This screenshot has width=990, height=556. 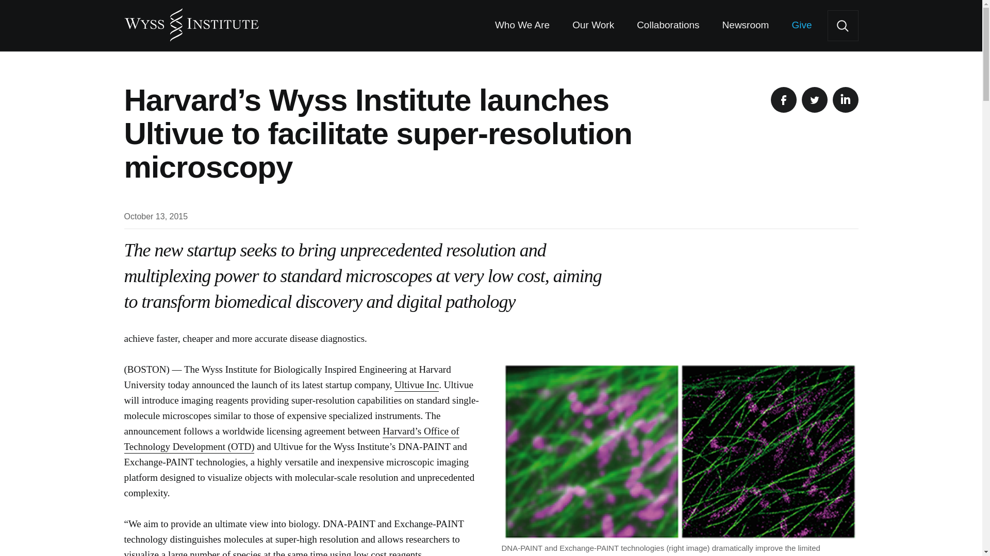 What do you see at coordinates (191, 21) in the screenshot?
I see `Wyss Institute` at bounding box center [191, 21].